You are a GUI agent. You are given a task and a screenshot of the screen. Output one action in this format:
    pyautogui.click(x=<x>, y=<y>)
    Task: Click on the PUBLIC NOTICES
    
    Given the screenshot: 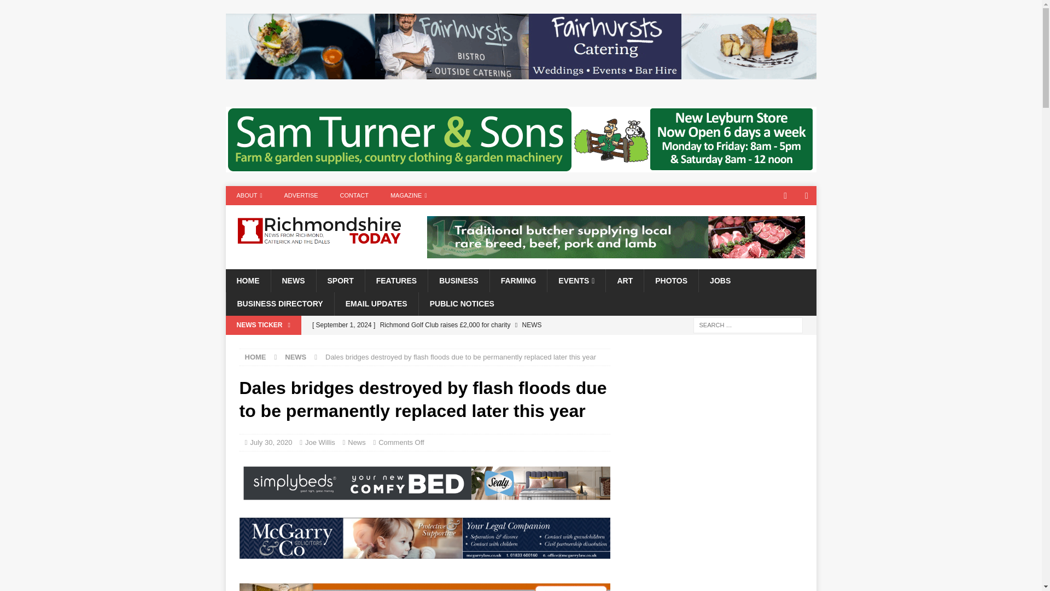 What is the action you would take?
    pyautogui.click(x=462, y=303)
    